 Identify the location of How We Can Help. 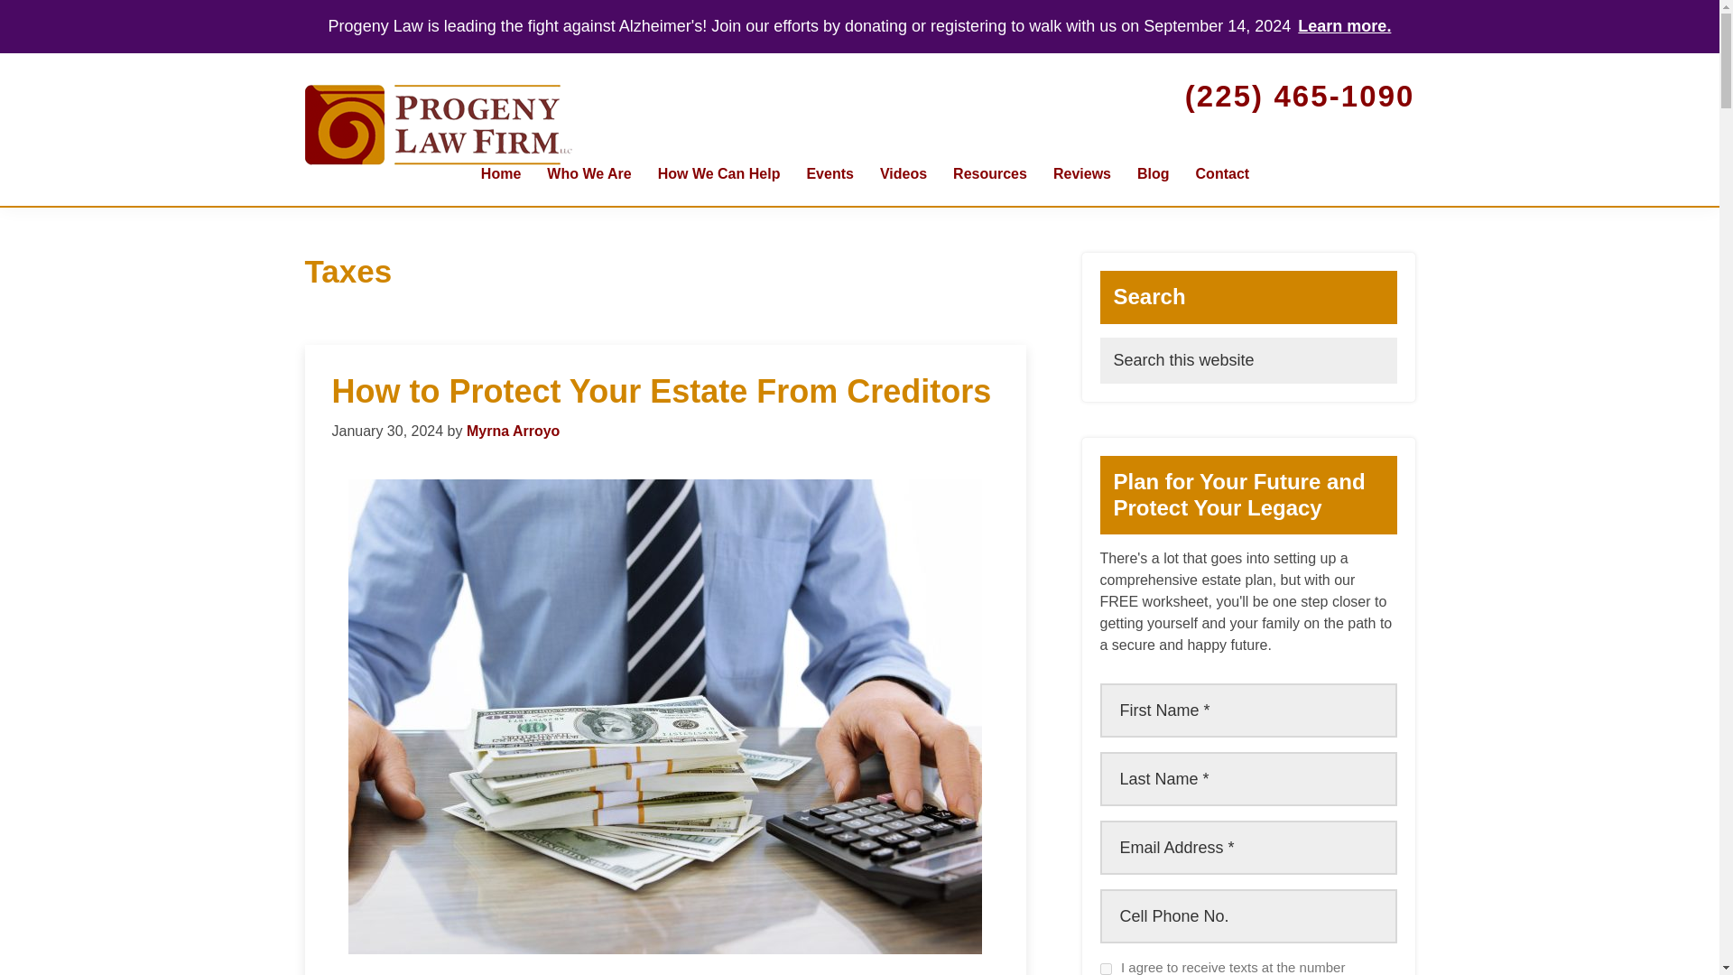
(718, 173).